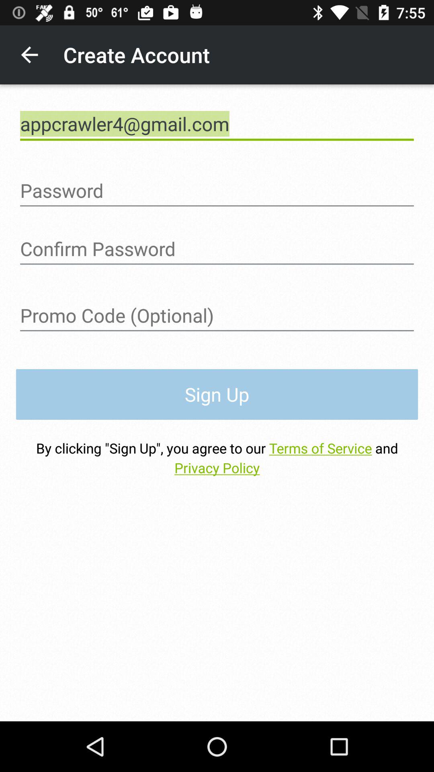 The height and width of the screenshot is (772, 434). Describe the element at coordinates (217, 249) in the screenshot. I see `enter password field` at that location.